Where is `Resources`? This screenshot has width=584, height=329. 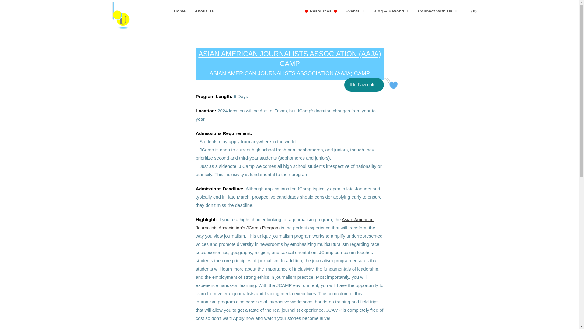 Resources is located at coordinates (323, 11).